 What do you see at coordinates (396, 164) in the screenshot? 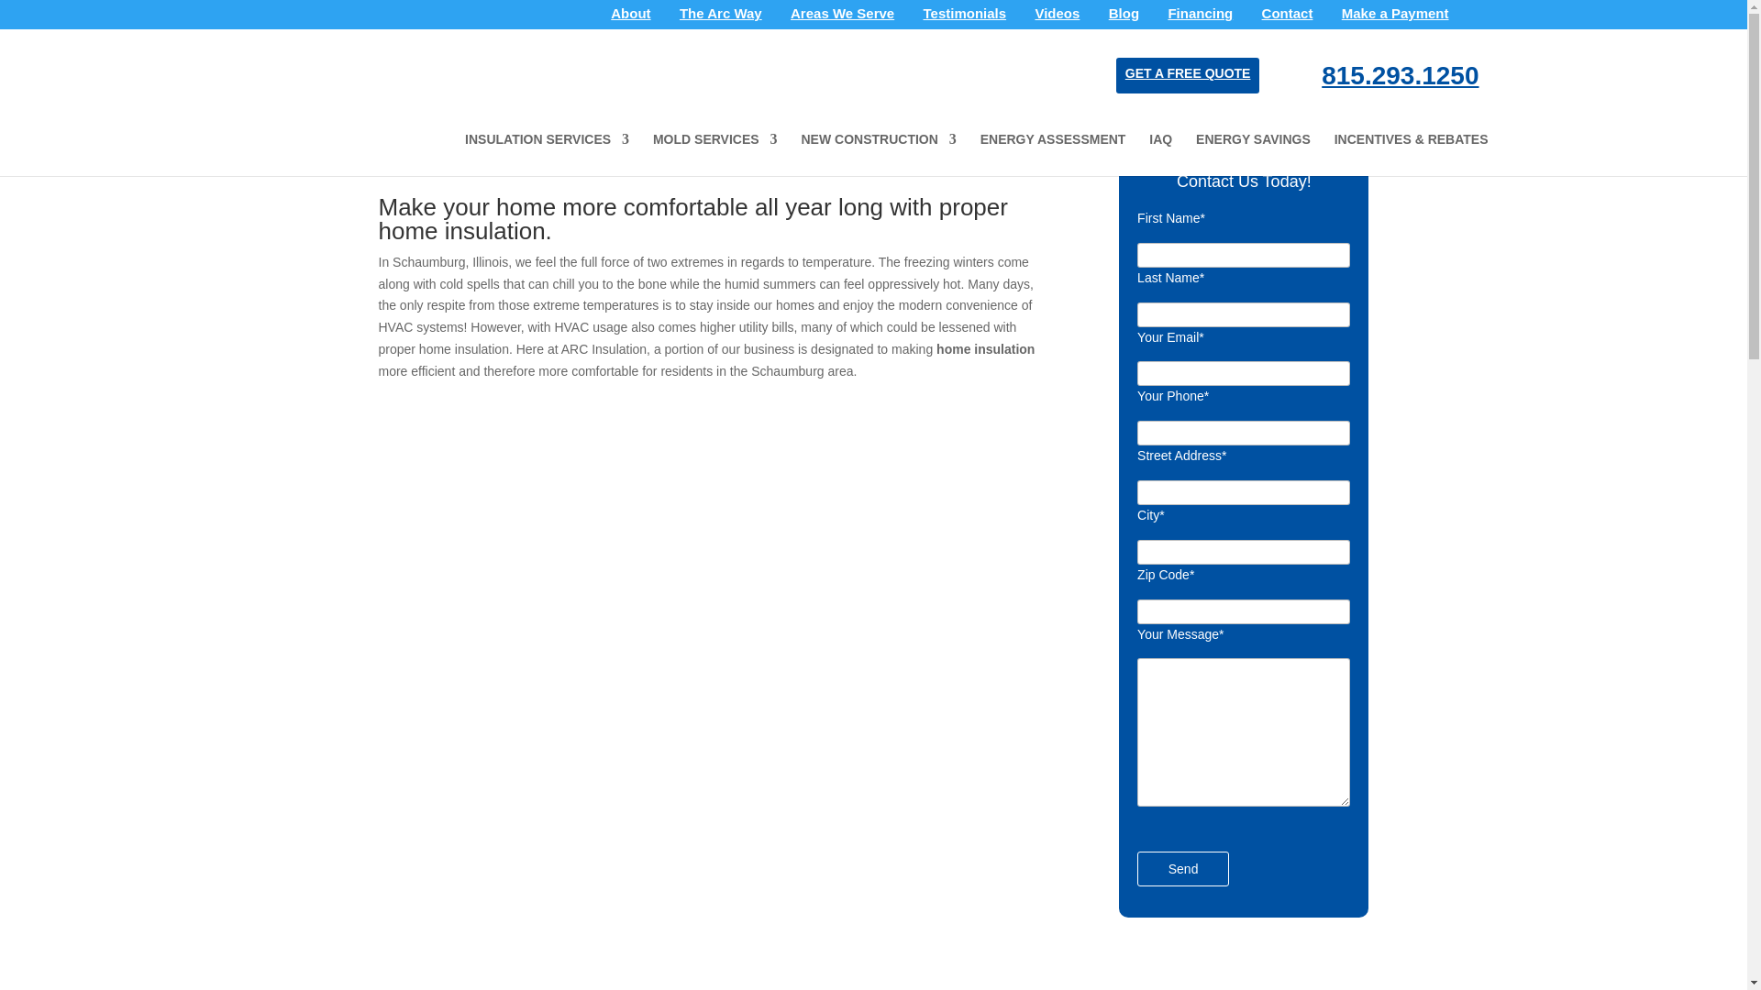
I see `Go to ARC Insulation.` at bounding box center [396, 164].